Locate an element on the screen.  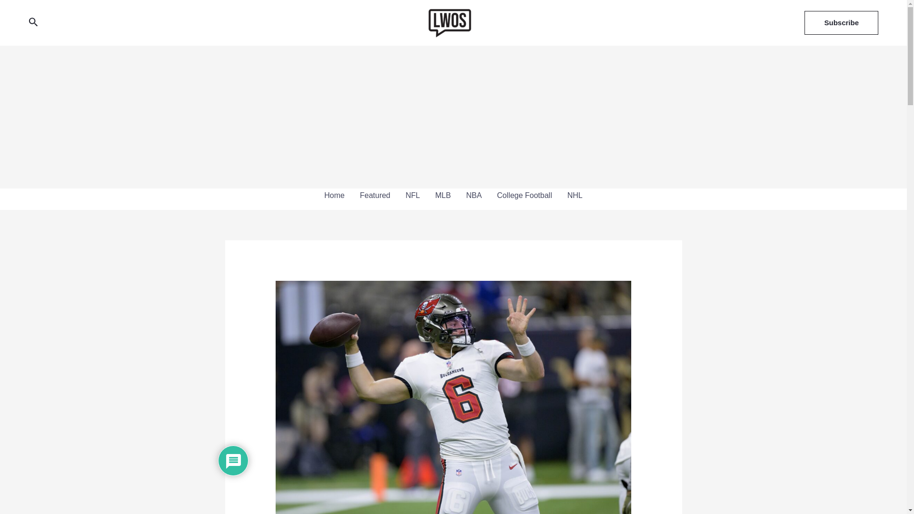
College Football is located at coordinates (524, 195).